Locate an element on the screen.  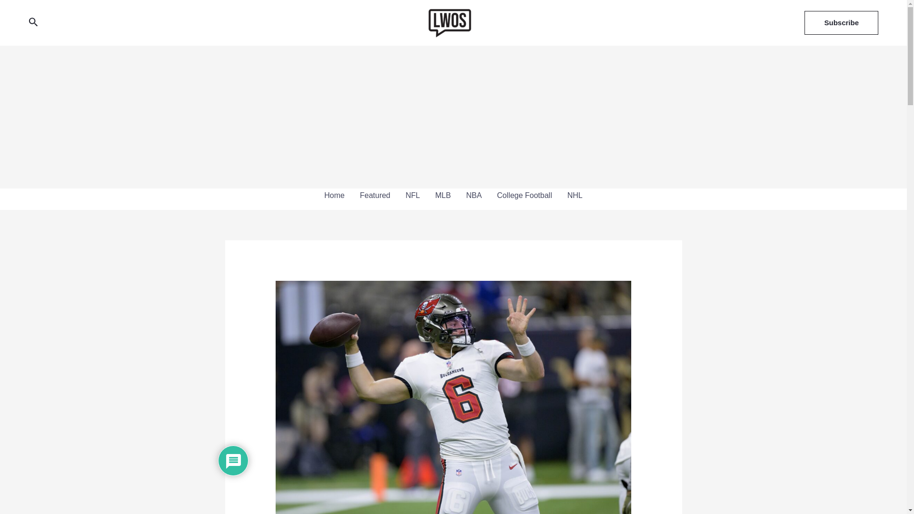
College Football is located at coordinates (524, 195).